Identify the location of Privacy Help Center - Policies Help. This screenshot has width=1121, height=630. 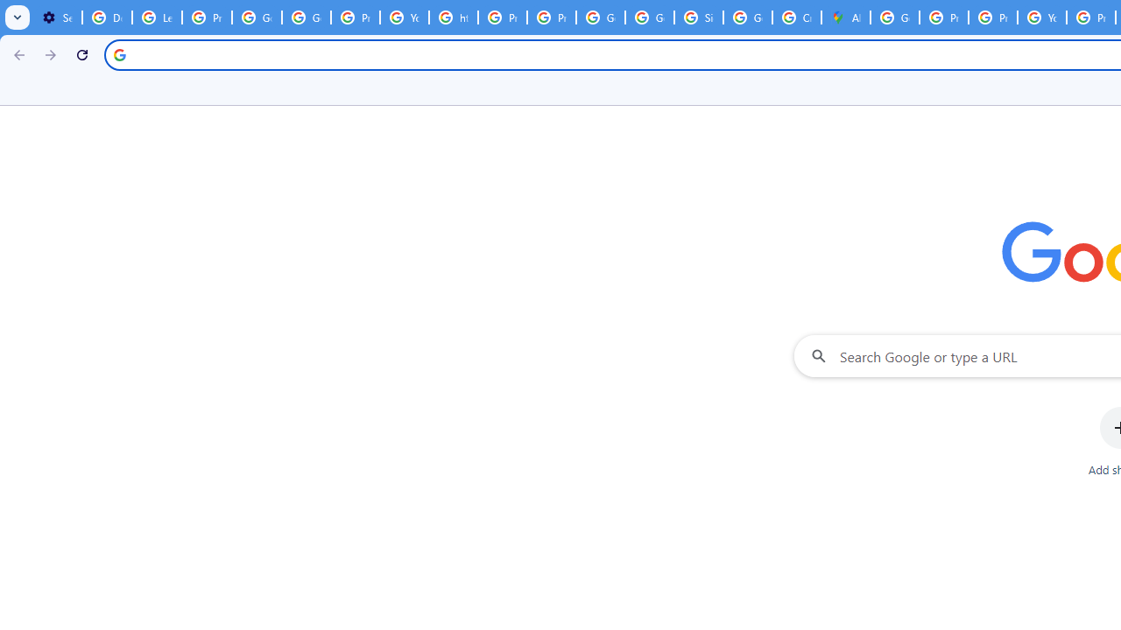
(943, 17).